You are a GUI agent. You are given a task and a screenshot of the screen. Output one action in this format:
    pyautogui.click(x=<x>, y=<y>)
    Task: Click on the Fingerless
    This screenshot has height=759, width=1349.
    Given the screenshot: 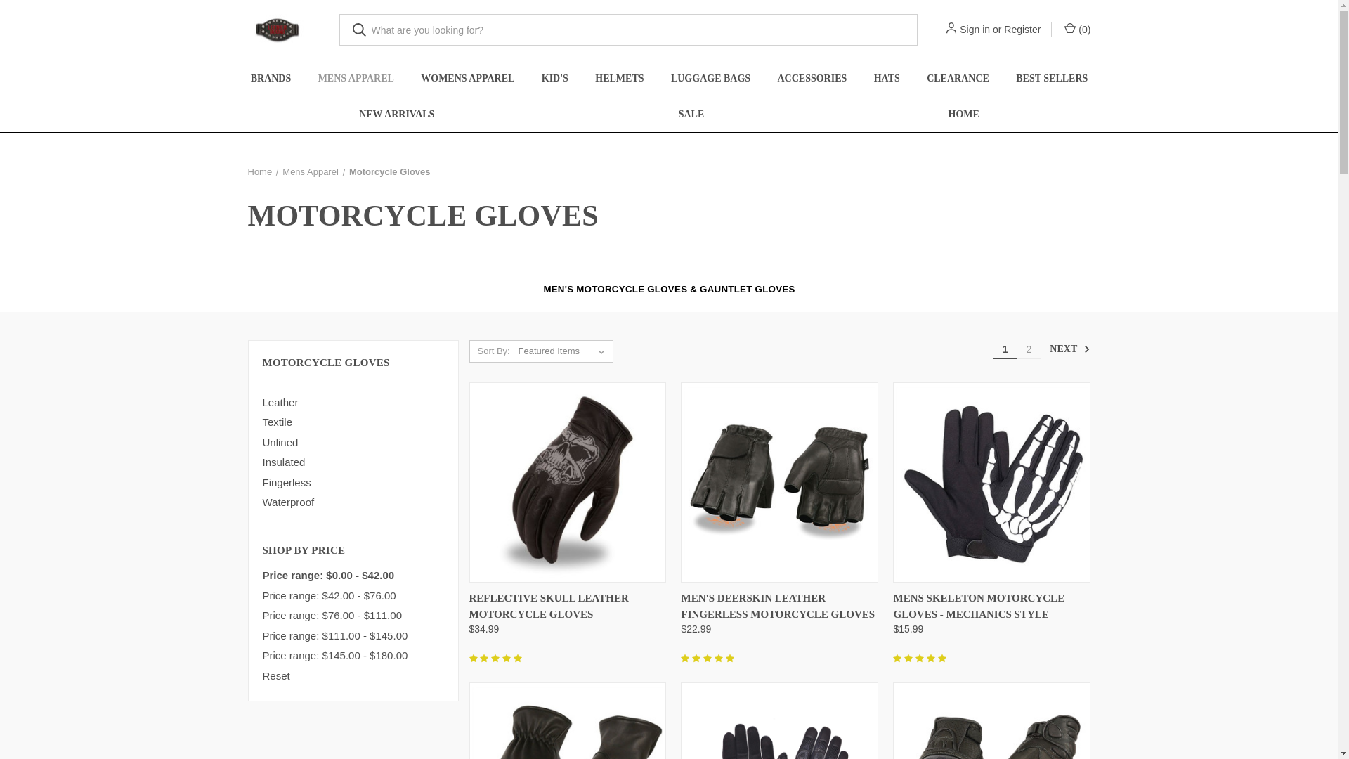 What is the action you would take?
    pyautogui.click(x=353, y=483)
    